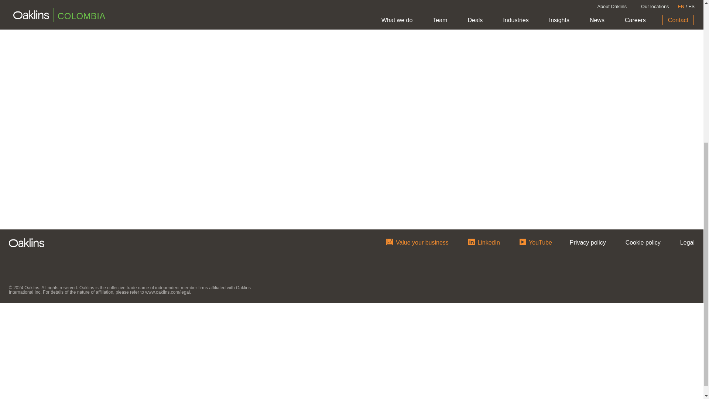  What do you see at coordinates (417, 241) in the screenshot?
I see `Value your business` at bounding box center [417, 241].